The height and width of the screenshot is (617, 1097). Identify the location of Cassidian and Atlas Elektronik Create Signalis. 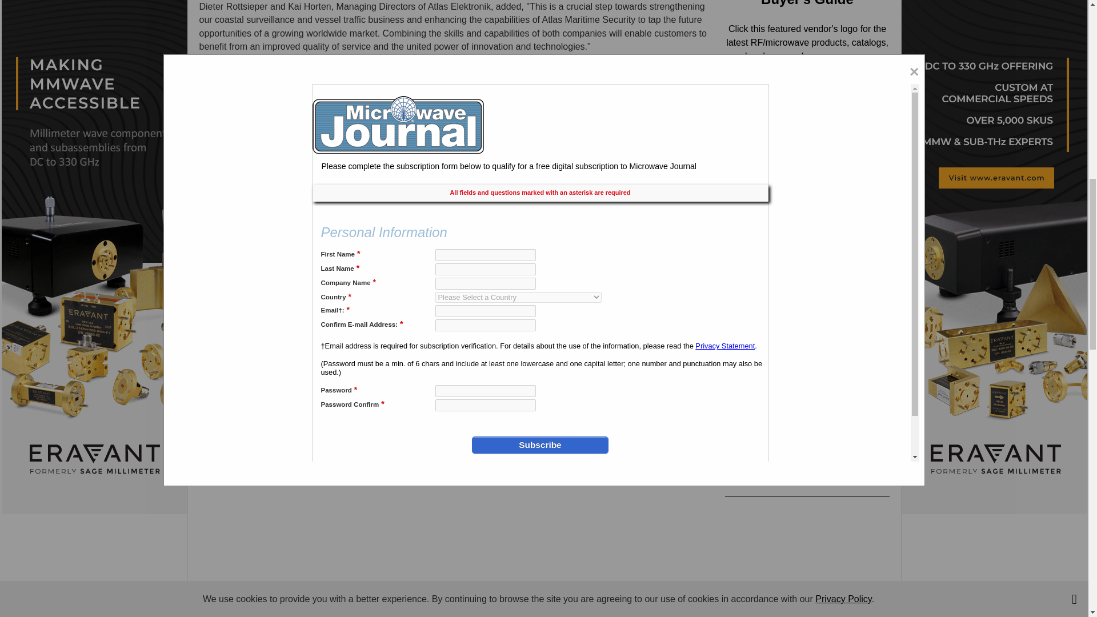
(284, 144).